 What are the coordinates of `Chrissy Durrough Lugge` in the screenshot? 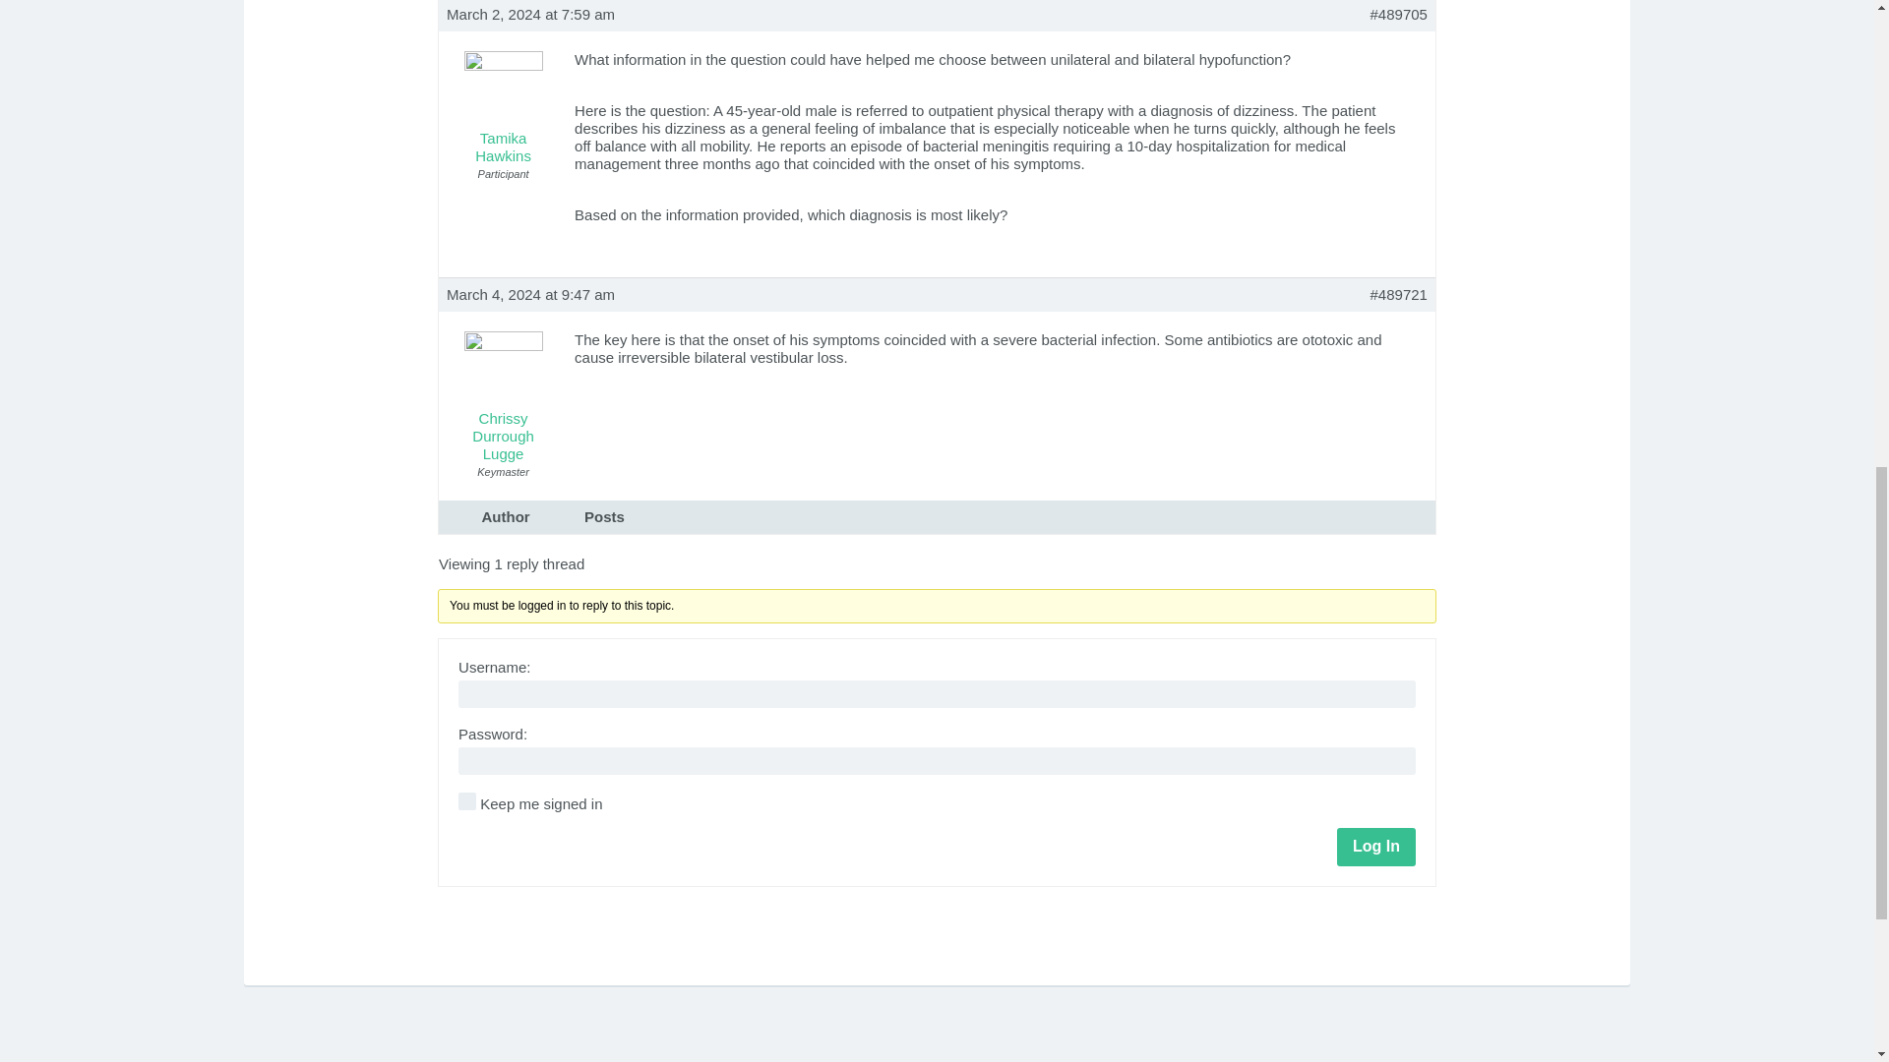 It's located at (502, 399).